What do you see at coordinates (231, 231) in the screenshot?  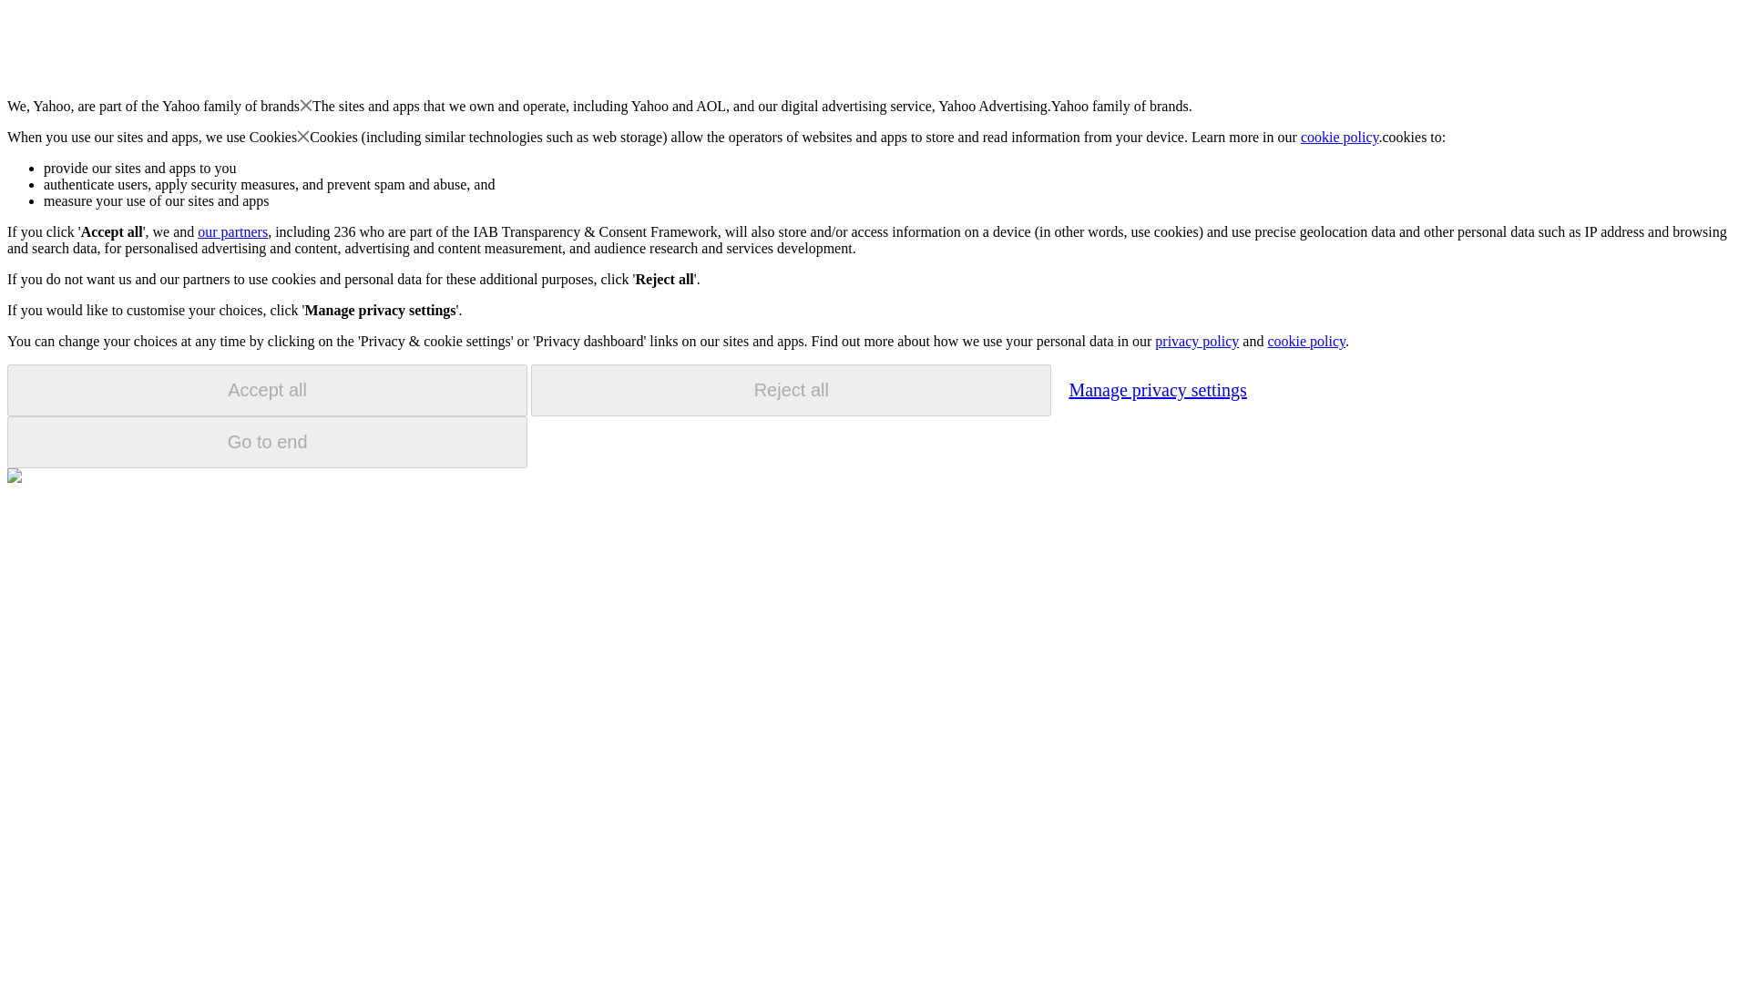 I see `our partners` at bounding box center [231, 231].